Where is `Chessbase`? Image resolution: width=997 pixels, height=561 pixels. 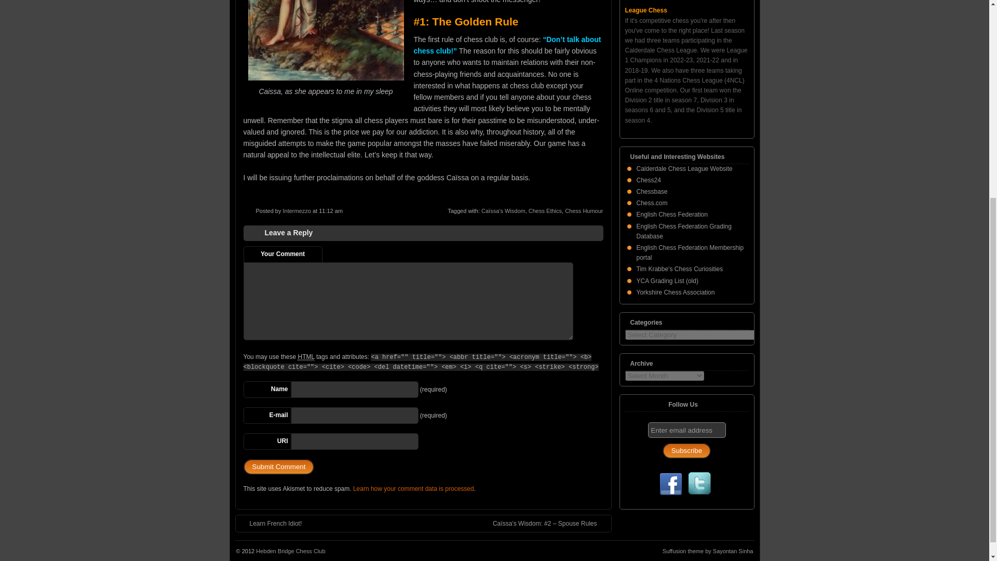
Chessbase is located at coordinates (652, 191).